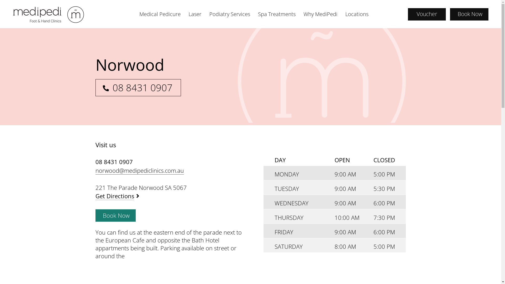 This screenshot has width=505, height=284. What do you see at coordinates (138, 88) in the screenshot?
I see `08 8431 0907` at bounding box center [138, 88].